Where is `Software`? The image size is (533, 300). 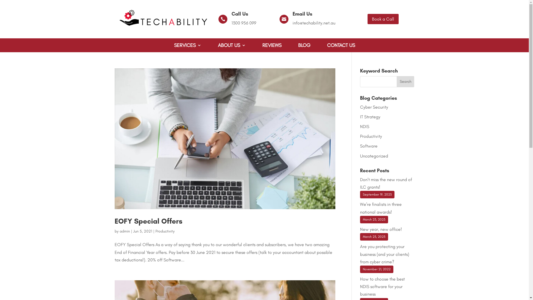
Software is located at coordinates (369, 146).